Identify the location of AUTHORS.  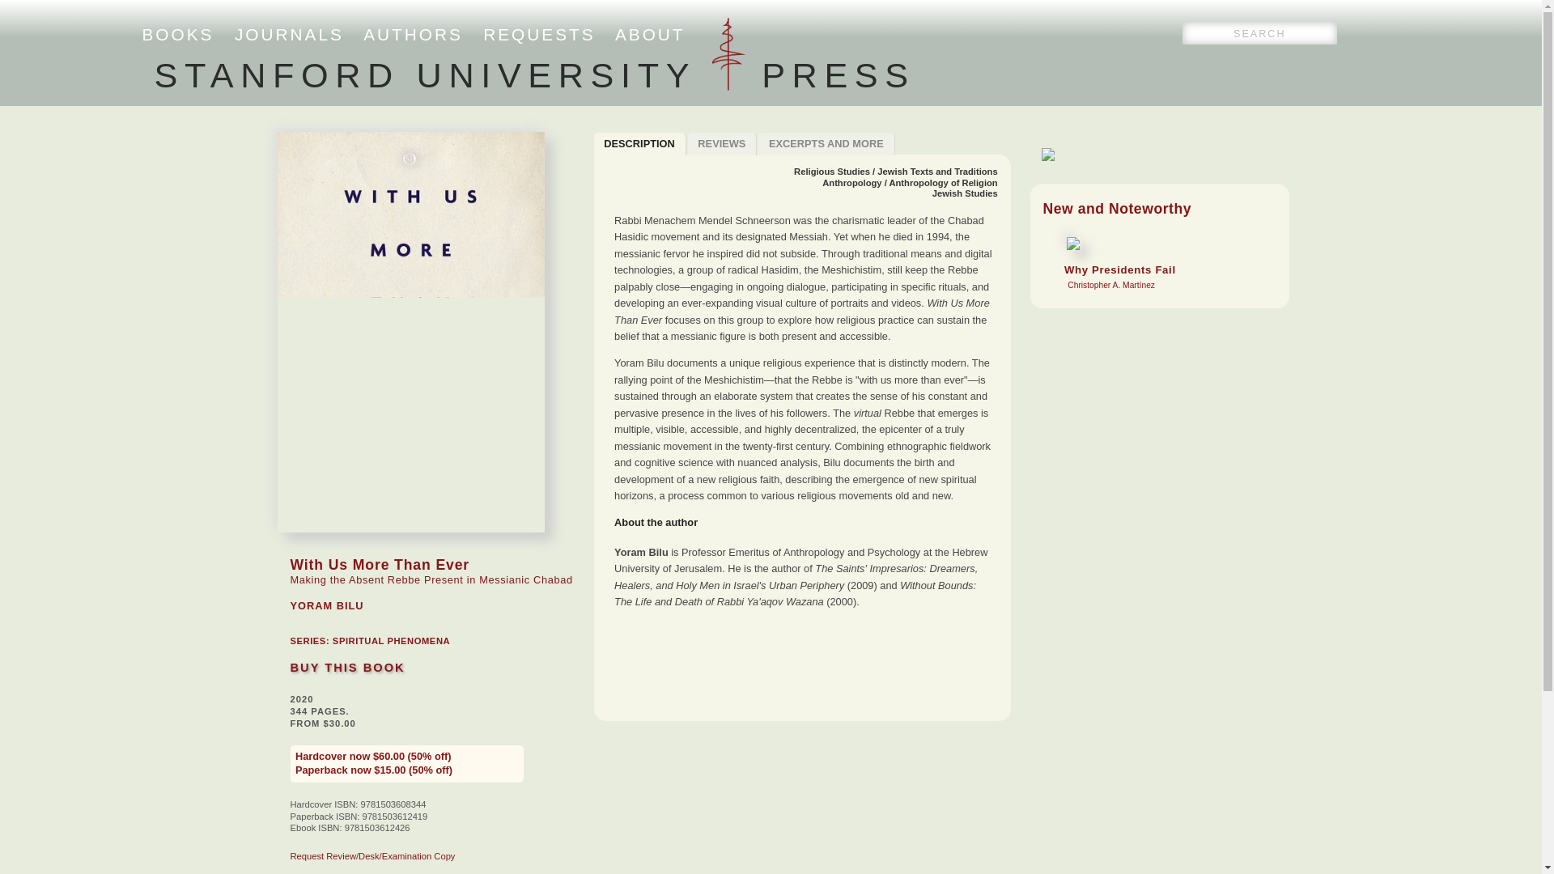
(534, 74).